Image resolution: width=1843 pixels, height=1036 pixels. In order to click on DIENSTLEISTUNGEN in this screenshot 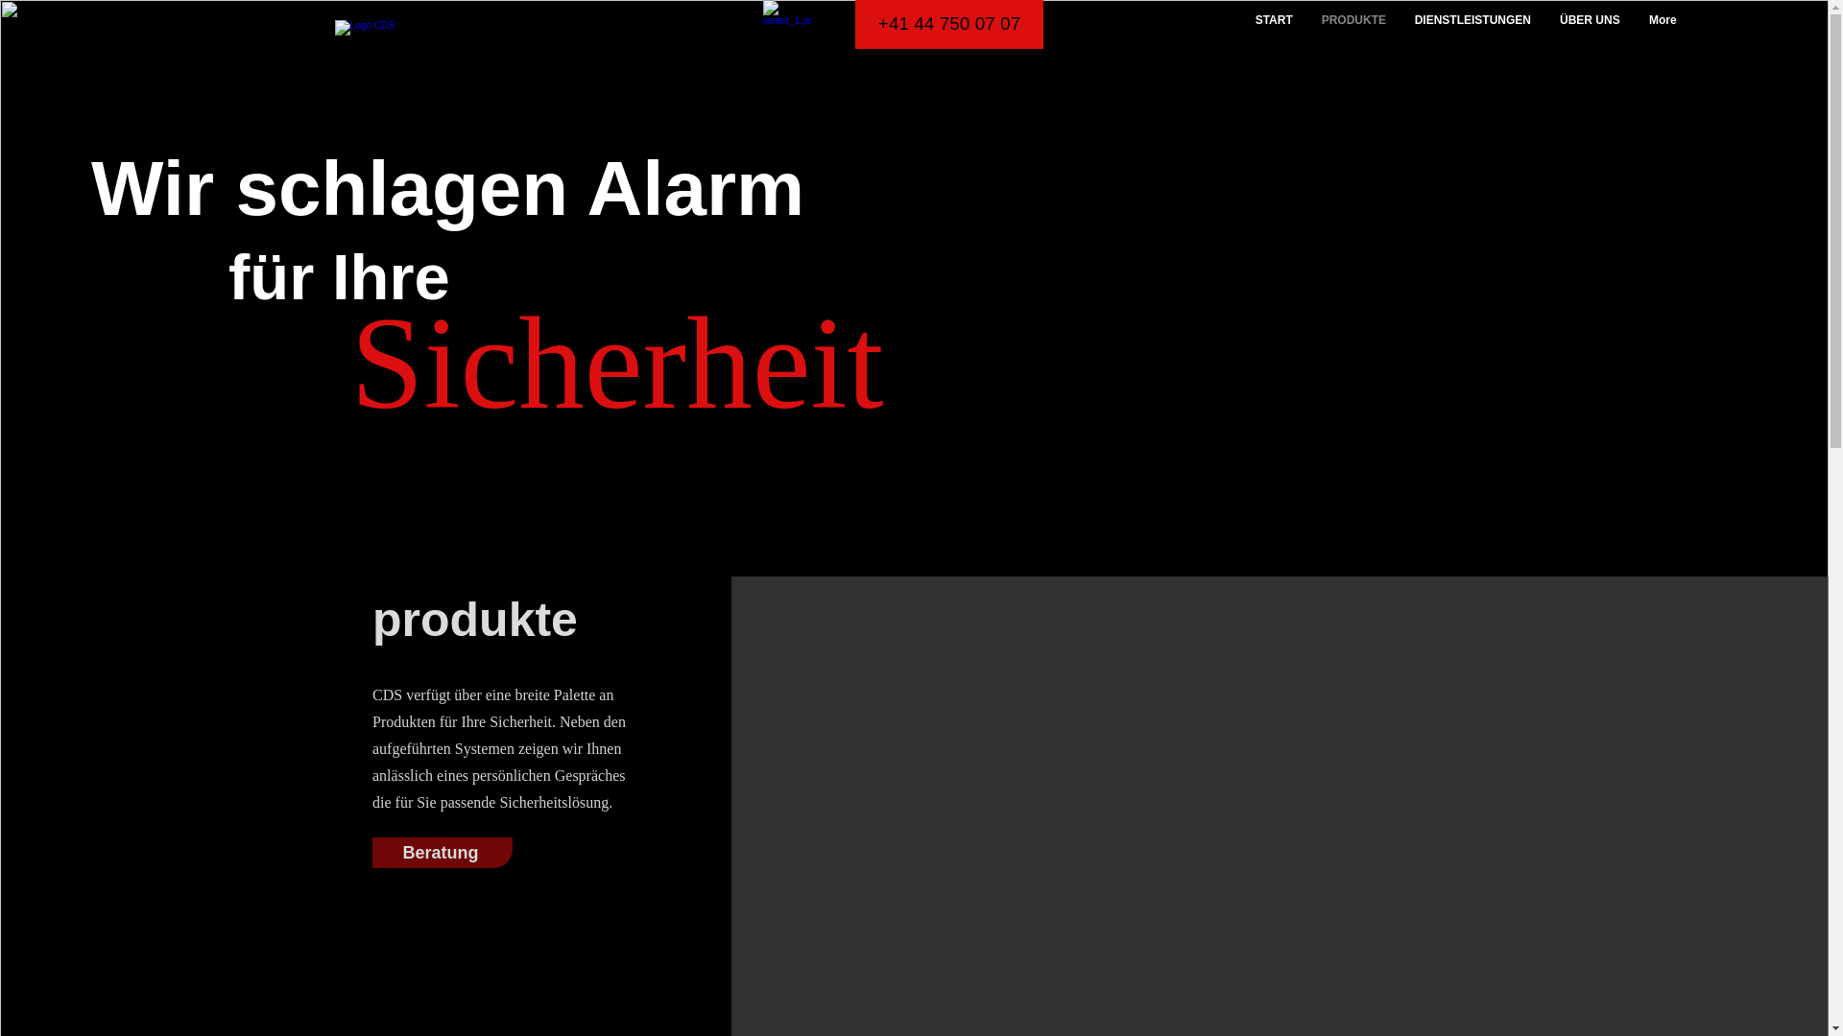, I will do `click(1472, 21)`.